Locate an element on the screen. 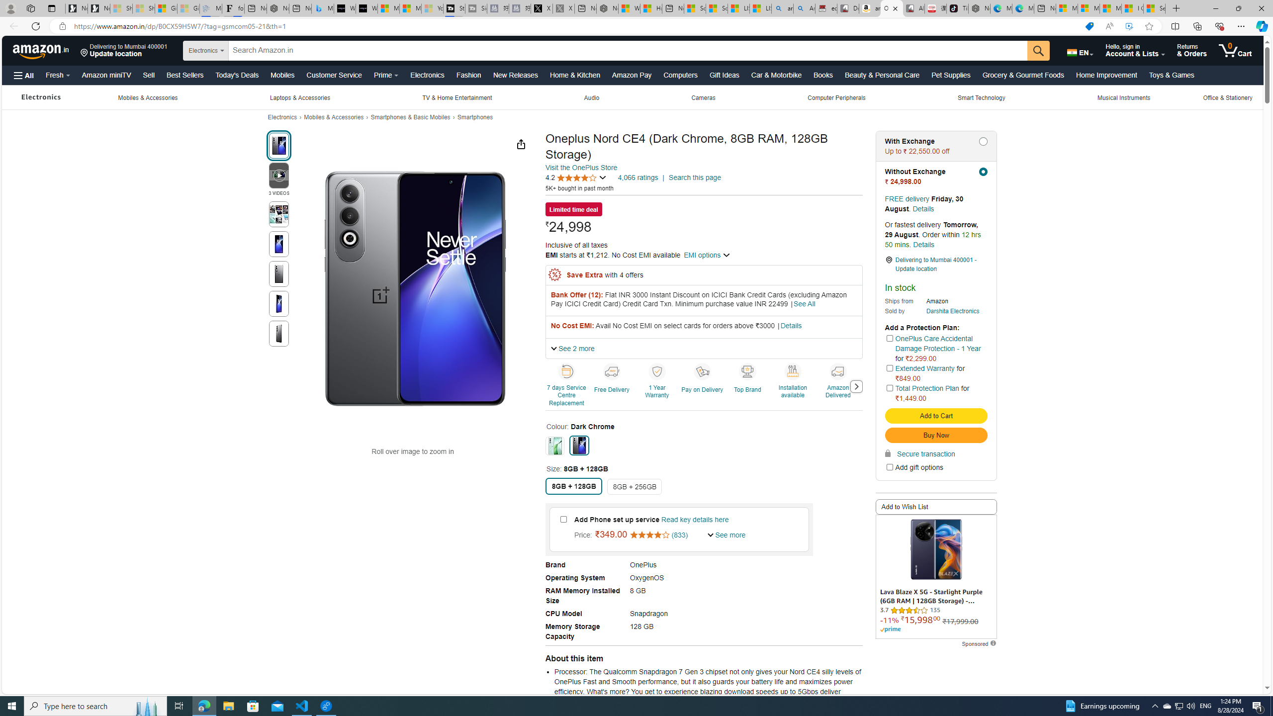 This screenshot has height=716, width=1273. Customer Service is located at coordinates (334, 75).